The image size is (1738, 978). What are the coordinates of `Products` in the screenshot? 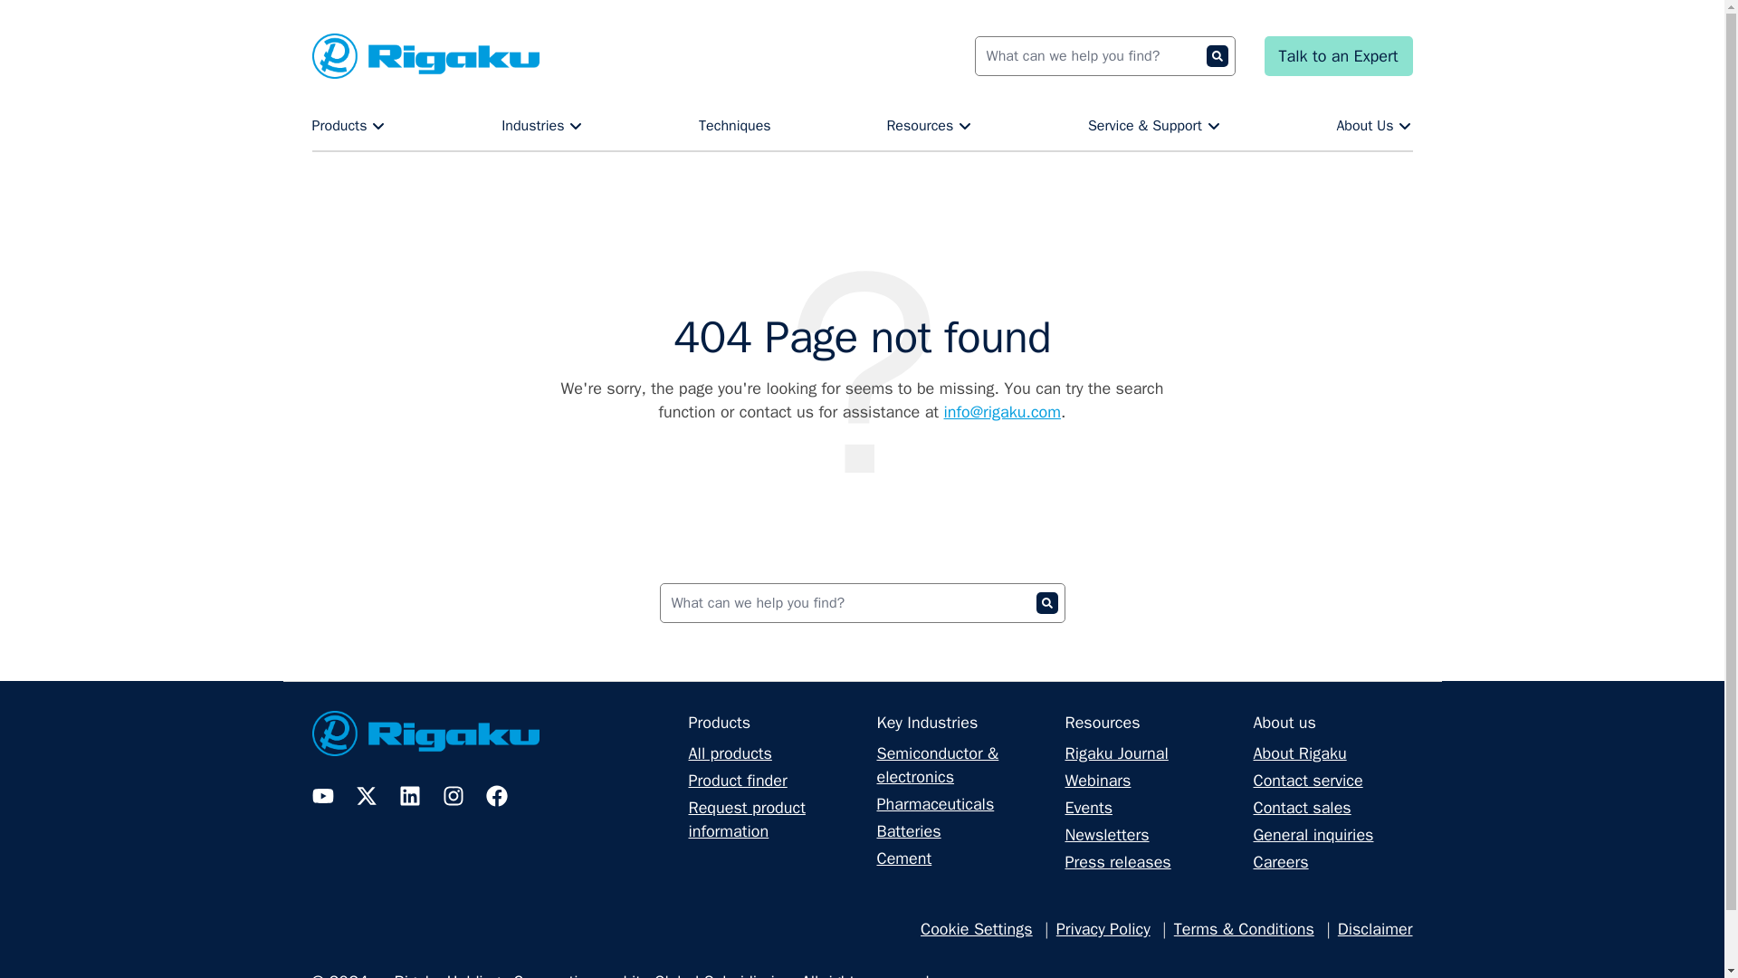 It's located at (348, 125).